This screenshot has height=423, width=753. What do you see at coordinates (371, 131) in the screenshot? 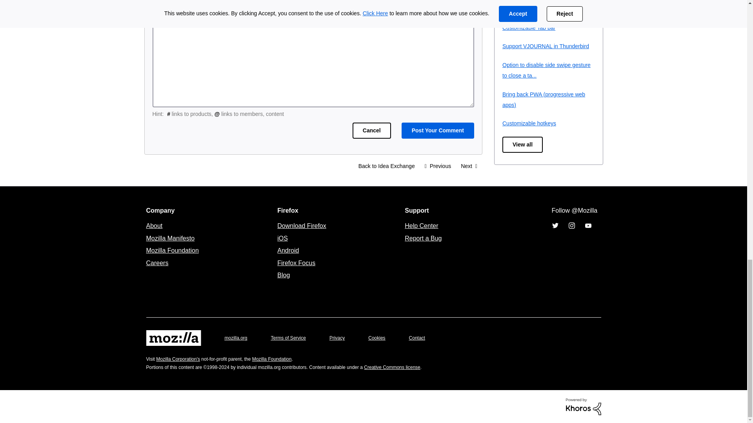
I see `Cancel` at bounding box center [371, 131].